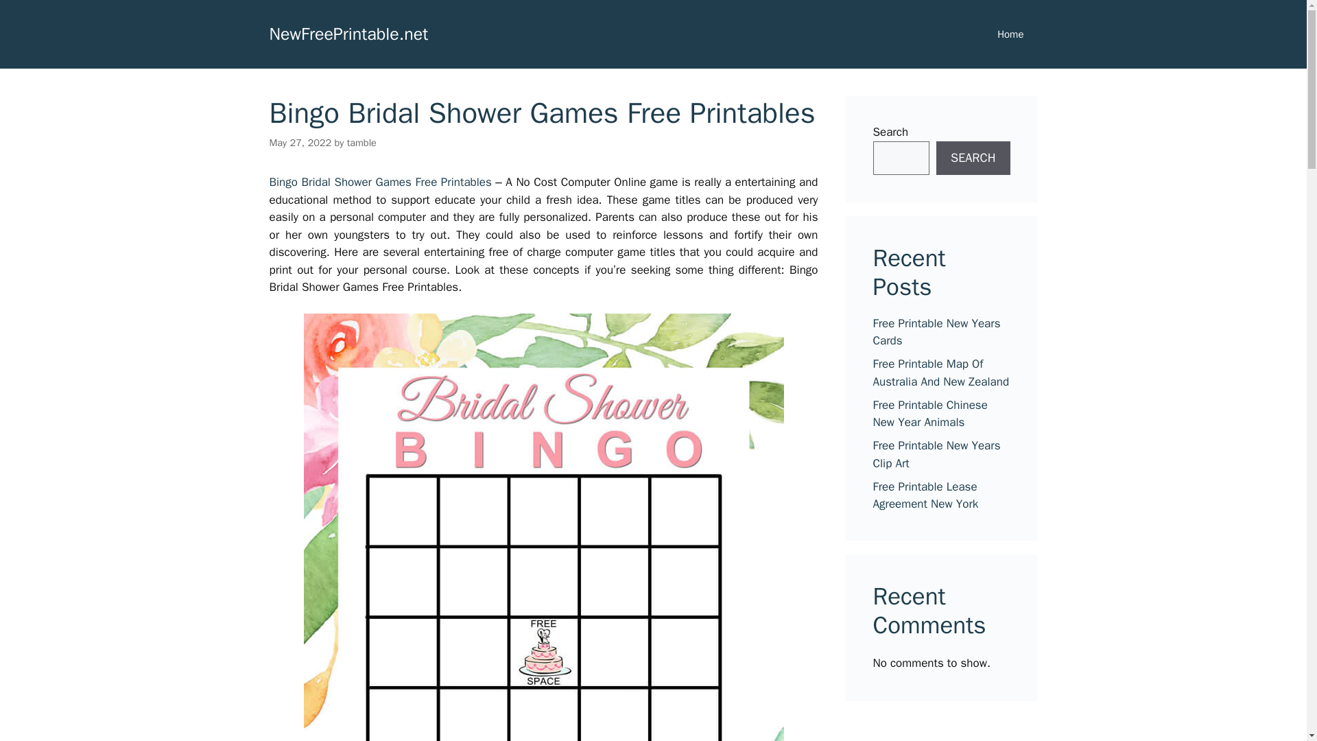  Describe the element at coordinates (380, 182) in the screenshot. I see `Bingo Bridal Shower Games Free Printables` at that location.